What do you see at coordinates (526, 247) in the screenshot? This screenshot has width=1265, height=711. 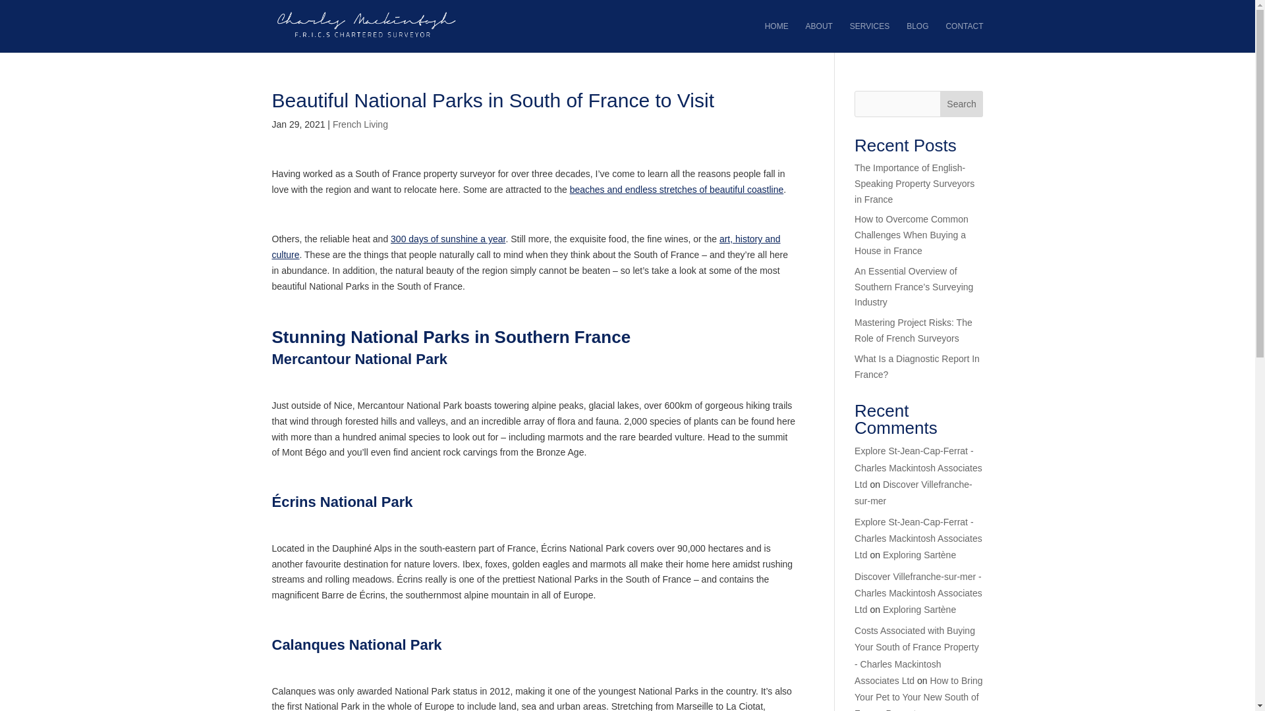 I see `art, history and culture` at bounding box center [526, 247].